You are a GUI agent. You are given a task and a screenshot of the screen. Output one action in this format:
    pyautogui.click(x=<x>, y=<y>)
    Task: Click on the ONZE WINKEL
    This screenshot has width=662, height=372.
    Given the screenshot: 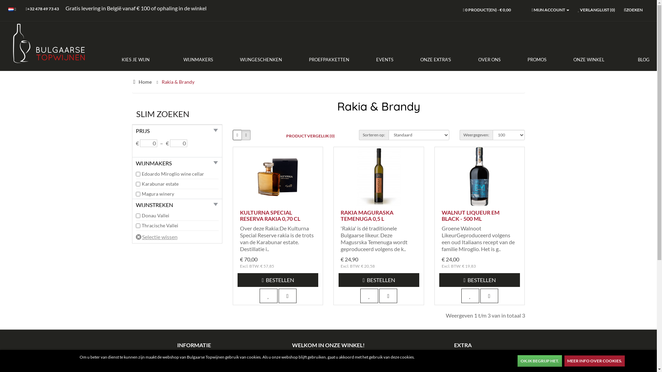 What is the action you would take?
    pyautogui.click(x=589, y=60)
    